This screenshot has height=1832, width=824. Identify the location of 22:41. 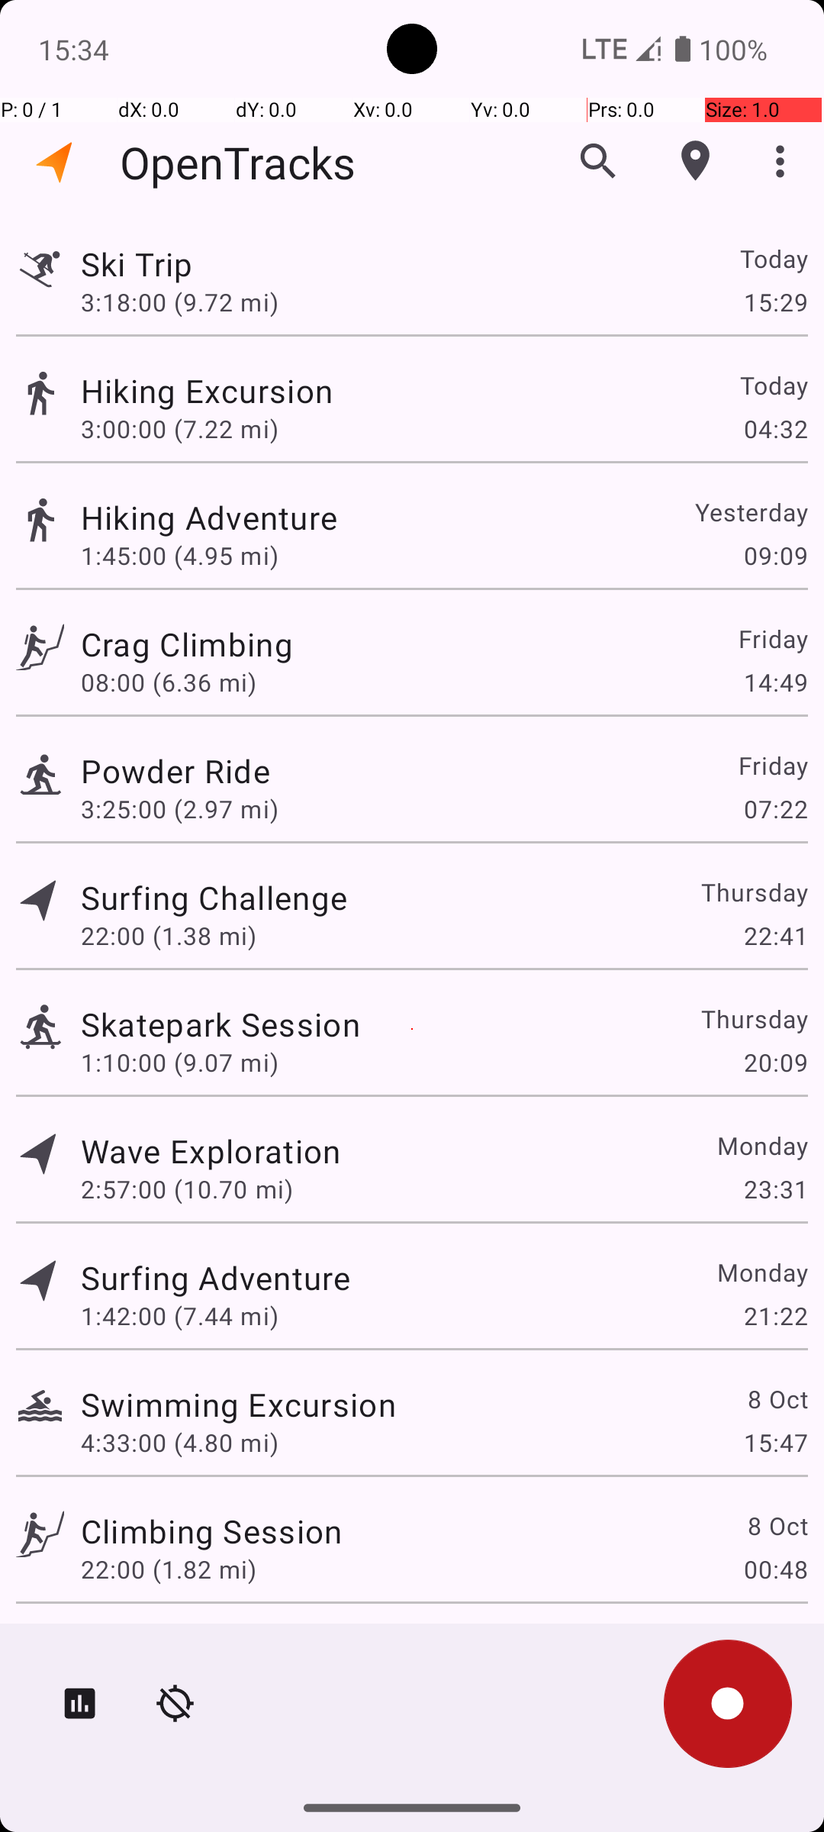
(775, 936).